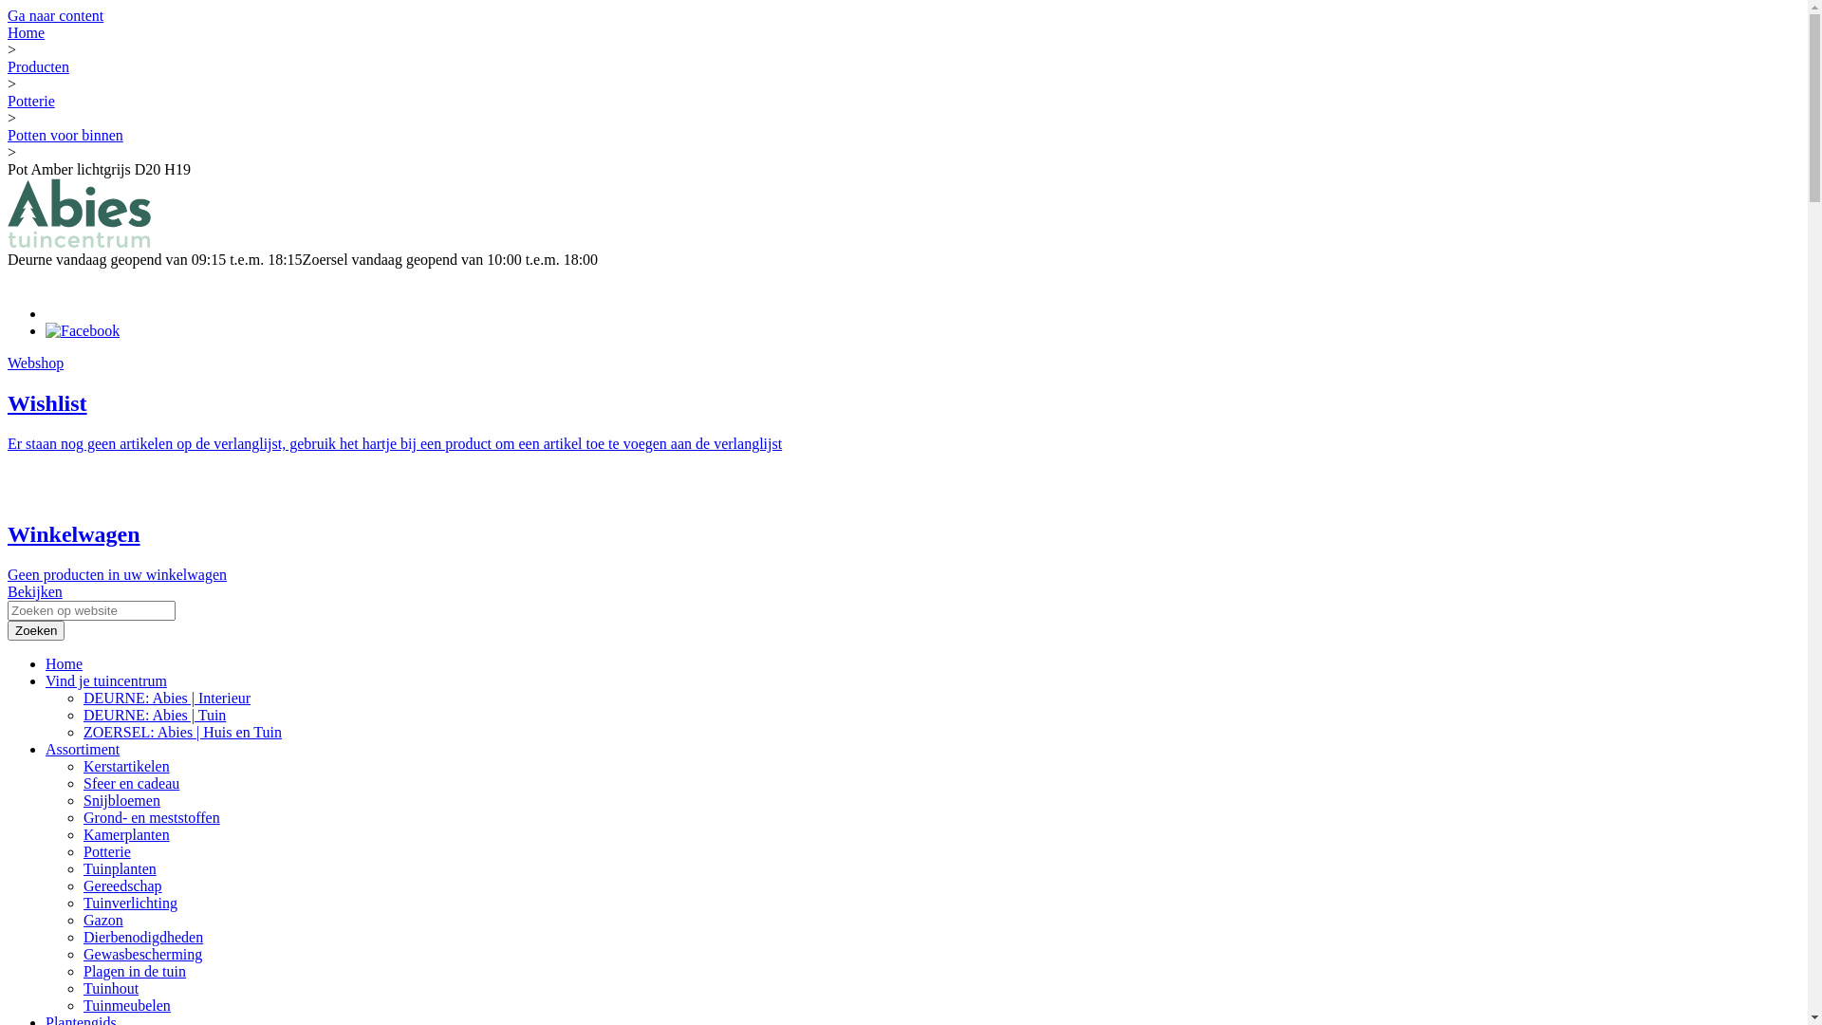 Image resolution: width=1822 pixels, height=1025 pixels. Describe the element at coordinates (55, 15) in the screenshot. I see `Ga naar content` at that location.